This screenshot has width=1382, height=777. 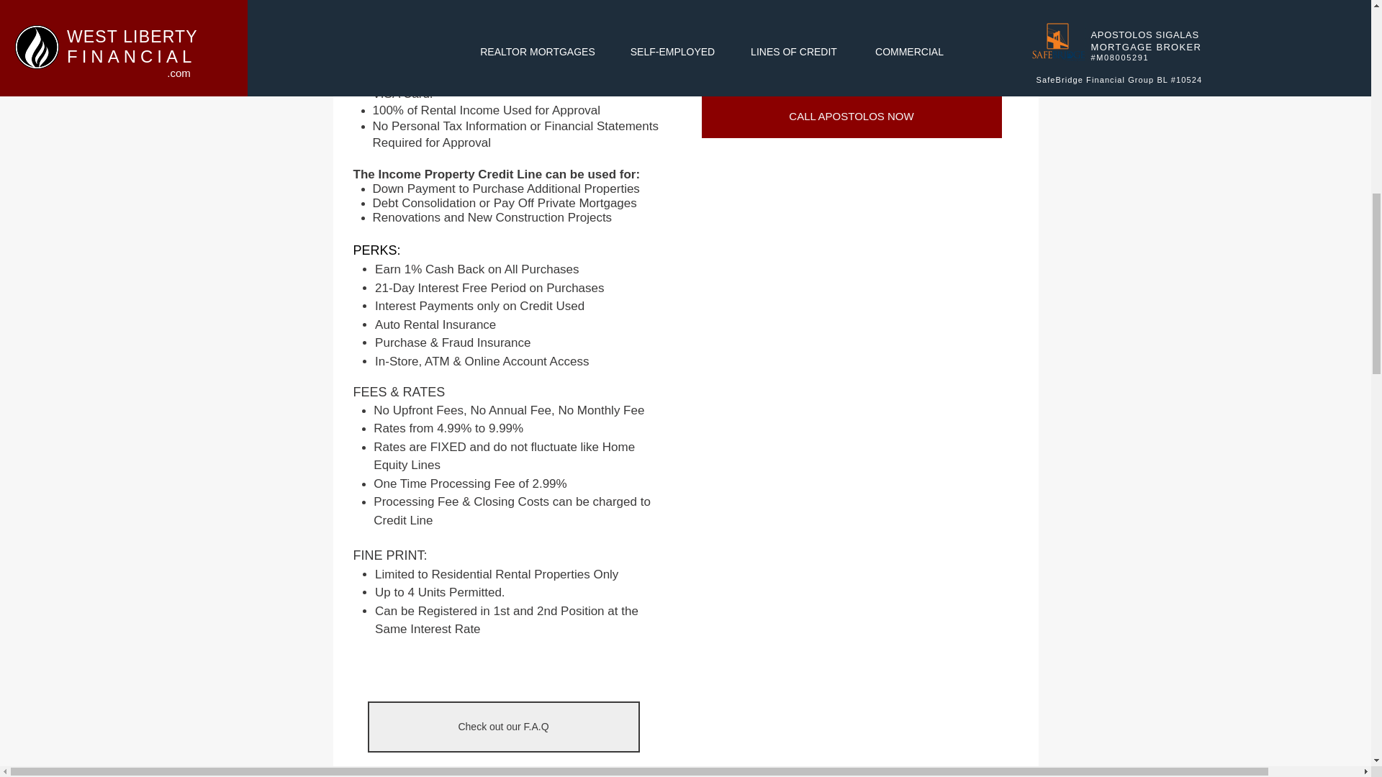 What do you see at coordinates (851, 115) in the screenshot?
I see `CALL APOSTOLOS NOW` at bounding box center [851, 115].